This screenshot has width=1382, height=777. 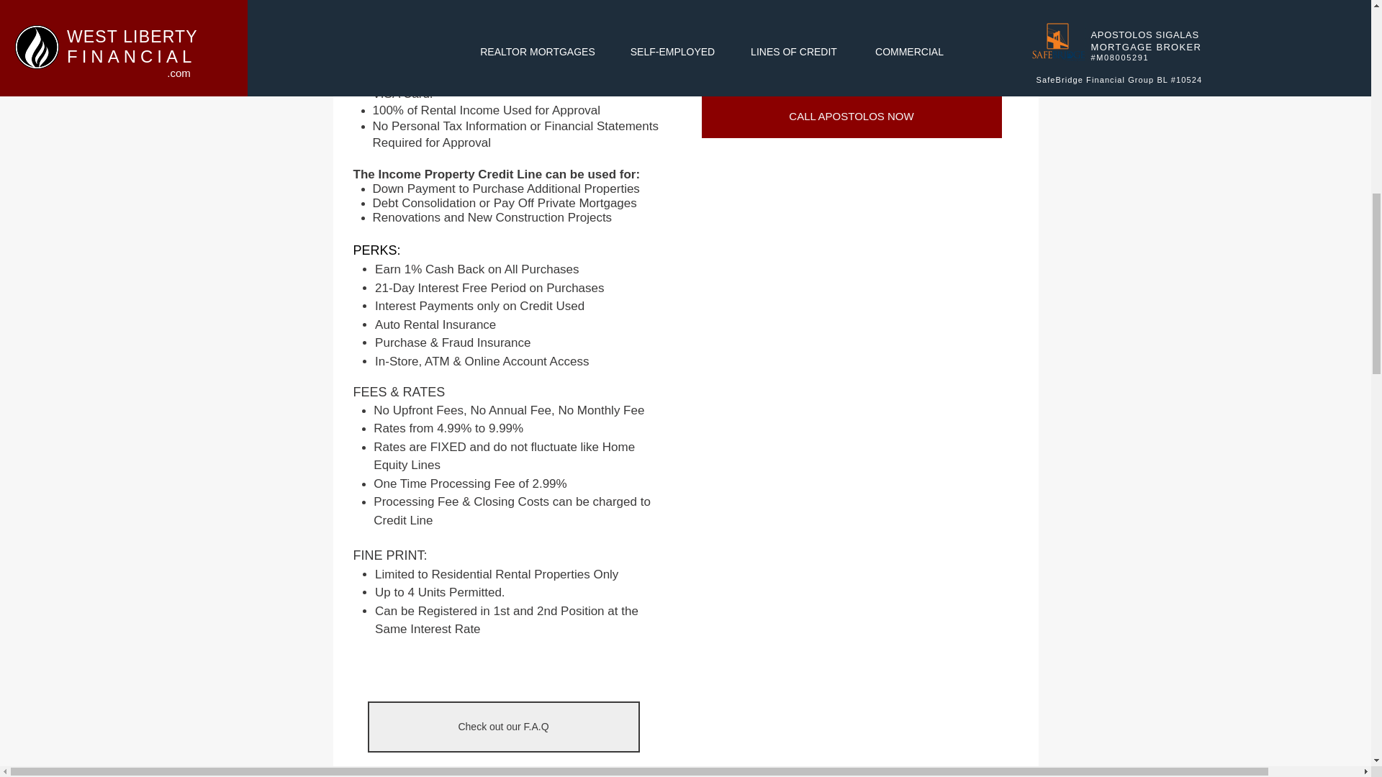 What do you see at coordinates (851, 115) in the screenshot?
I see `CALL APOSTOLOS NOW` at bounding box center [851, 115].